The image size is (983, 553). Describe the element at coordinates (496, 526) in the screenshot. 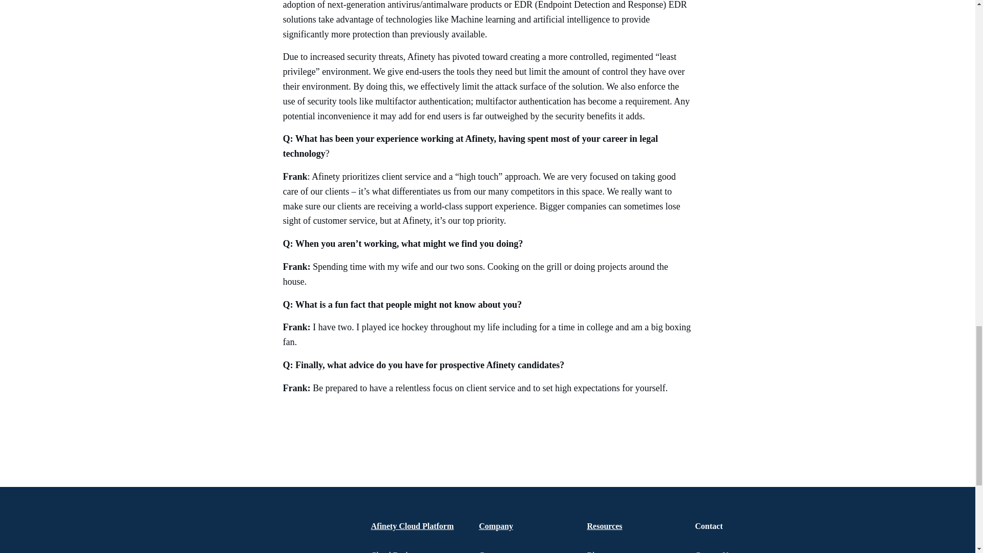

I see `Company` at that location.